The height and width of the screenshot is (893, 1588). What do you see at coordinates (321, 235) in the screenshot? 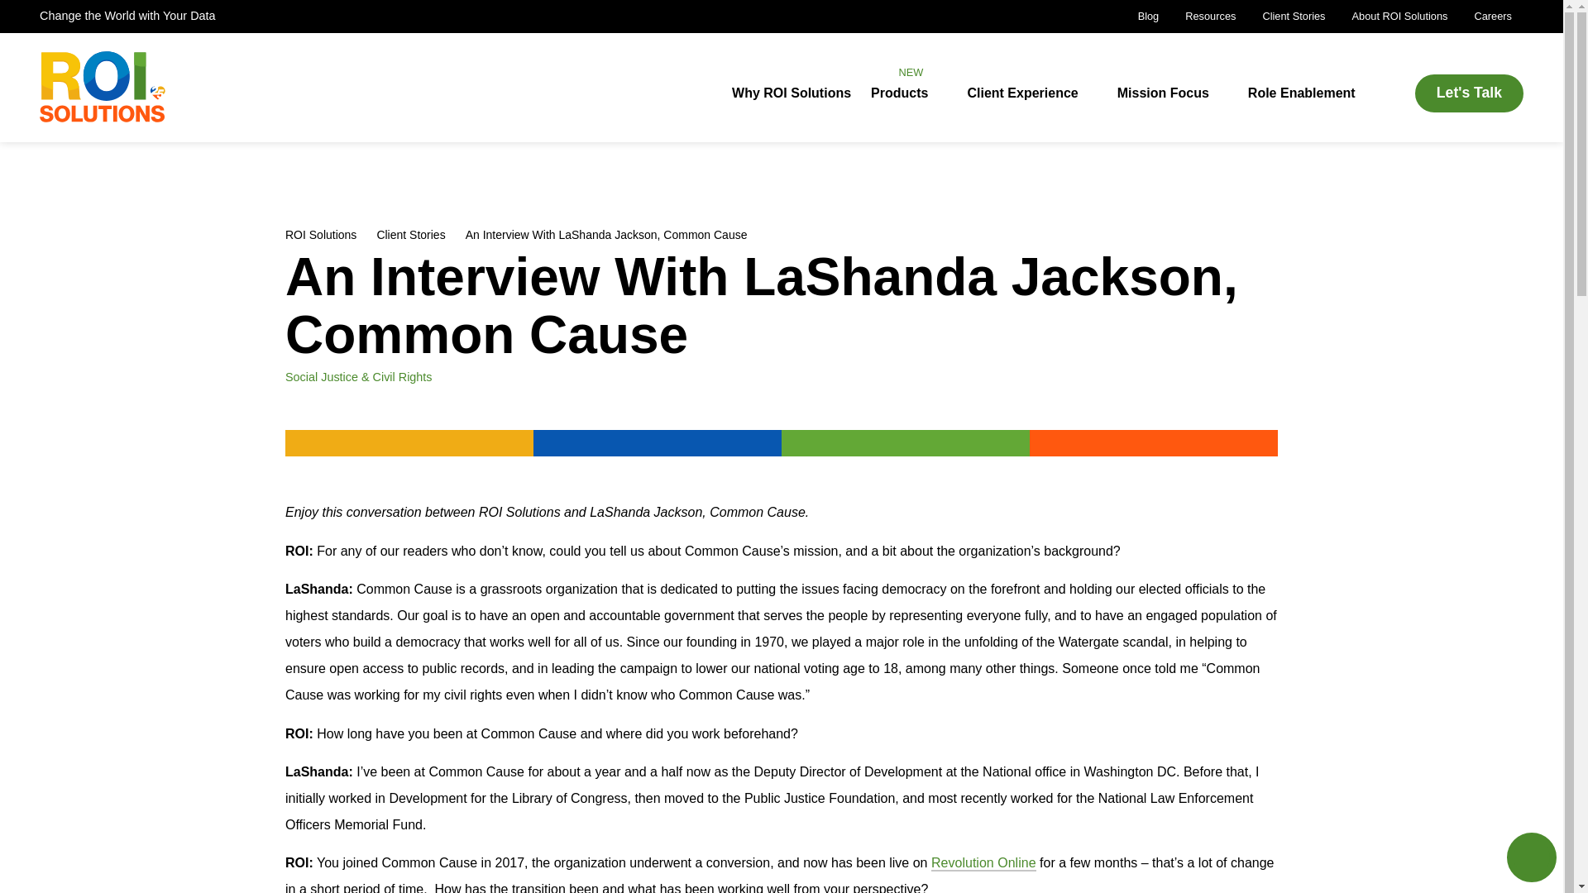
I see `Resources` at bounding box center [321, 235].